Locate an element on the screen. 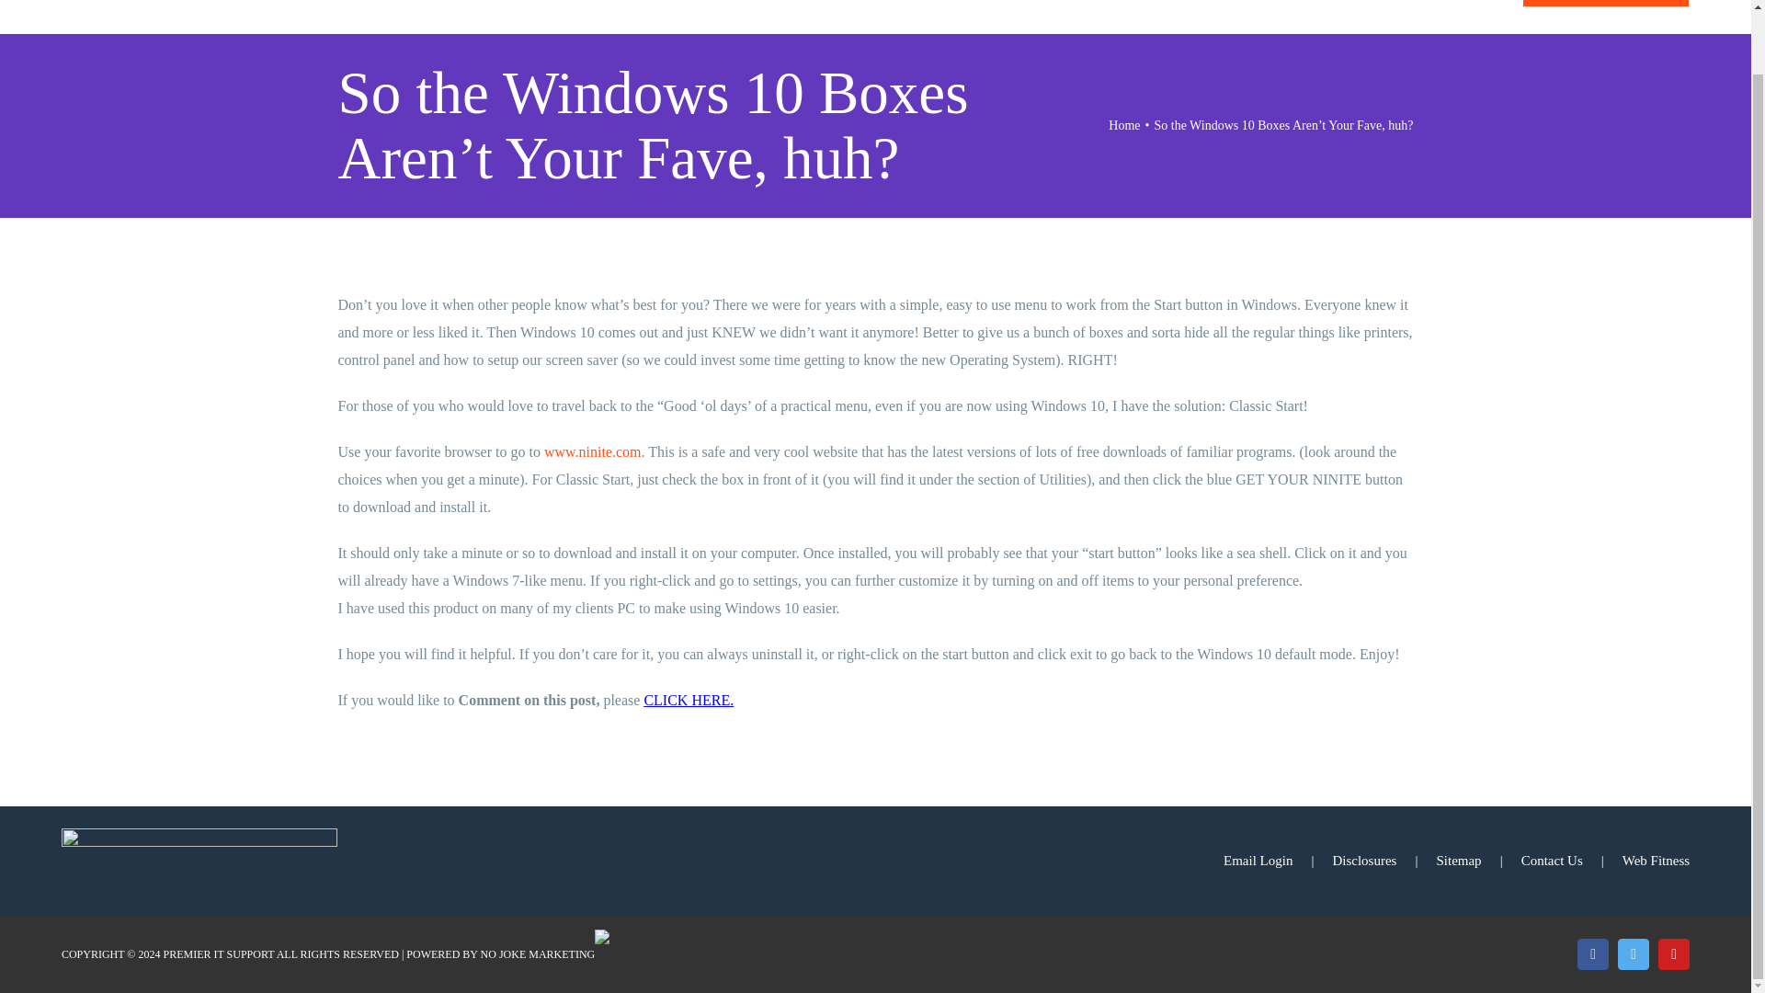 The image size is (1765, 993). Support Services is located at coordinates (1061, 13).